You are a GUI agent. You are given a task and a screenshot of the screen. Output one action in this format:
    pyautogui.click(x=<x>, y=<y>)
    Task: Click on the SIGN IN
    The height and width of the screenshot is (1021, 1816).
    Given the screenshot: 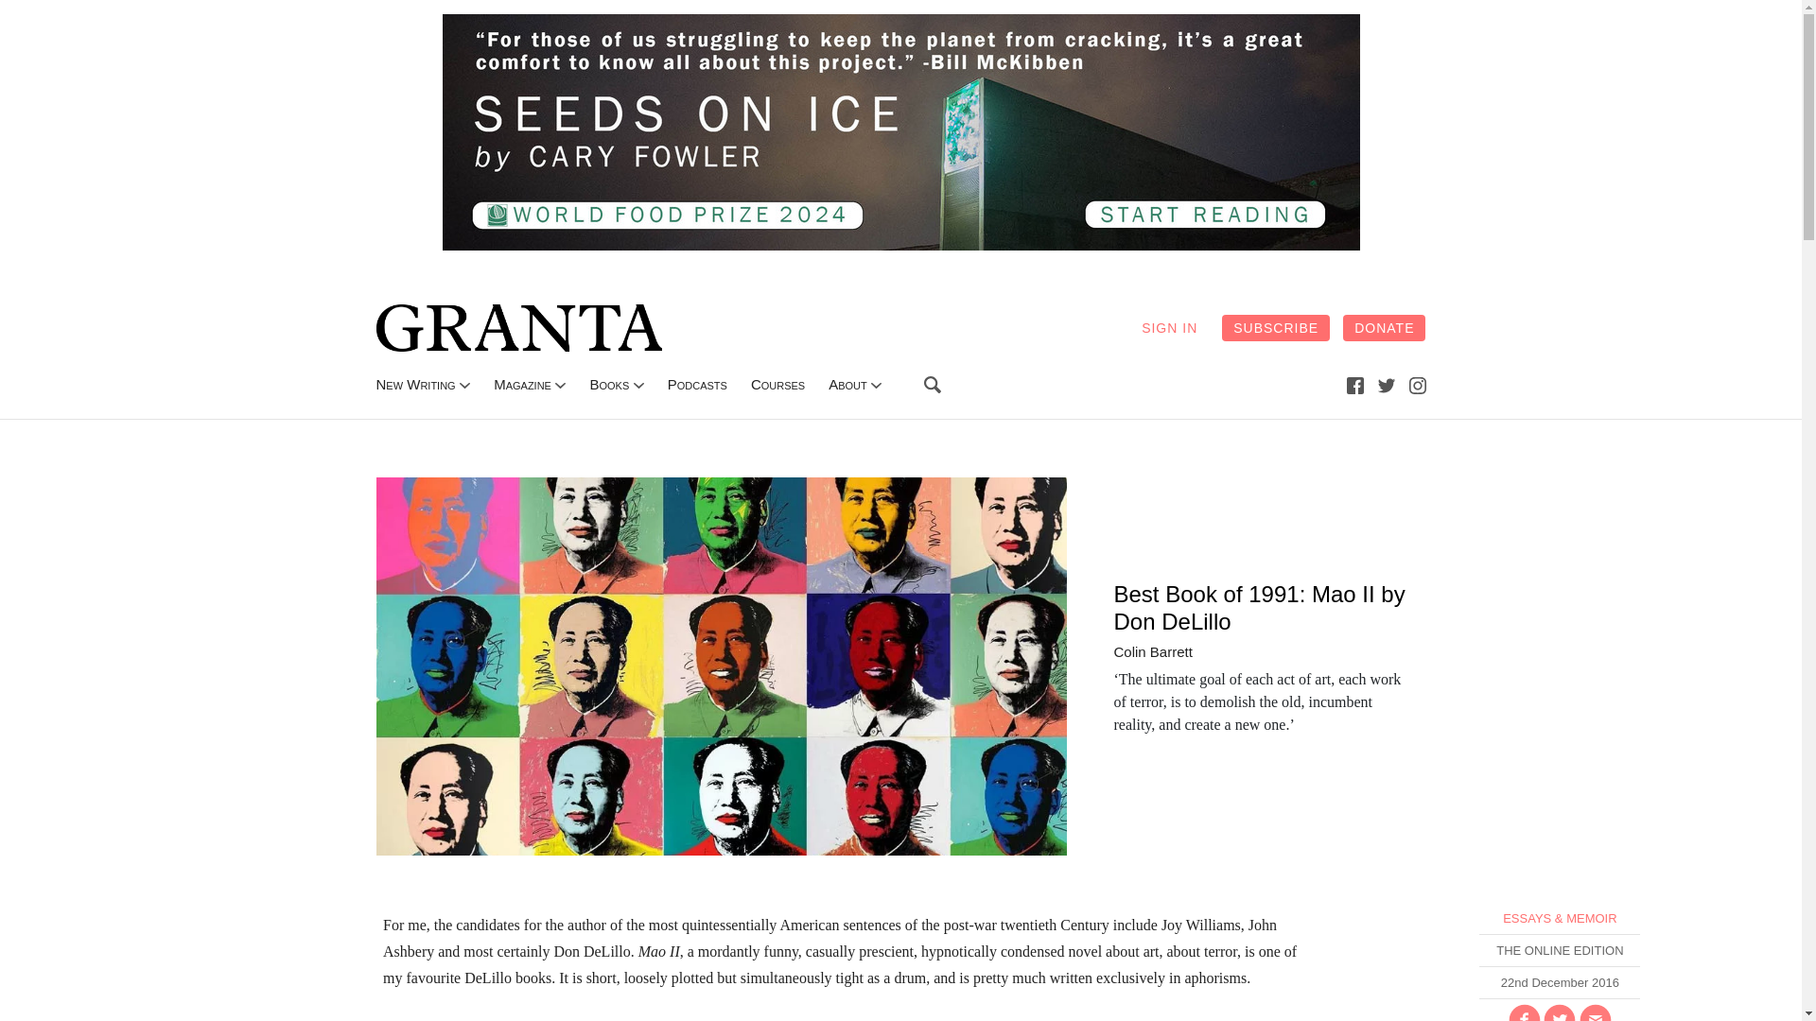 What is the action you would take?
    pyautogui.click(x=1169, y=327)
    